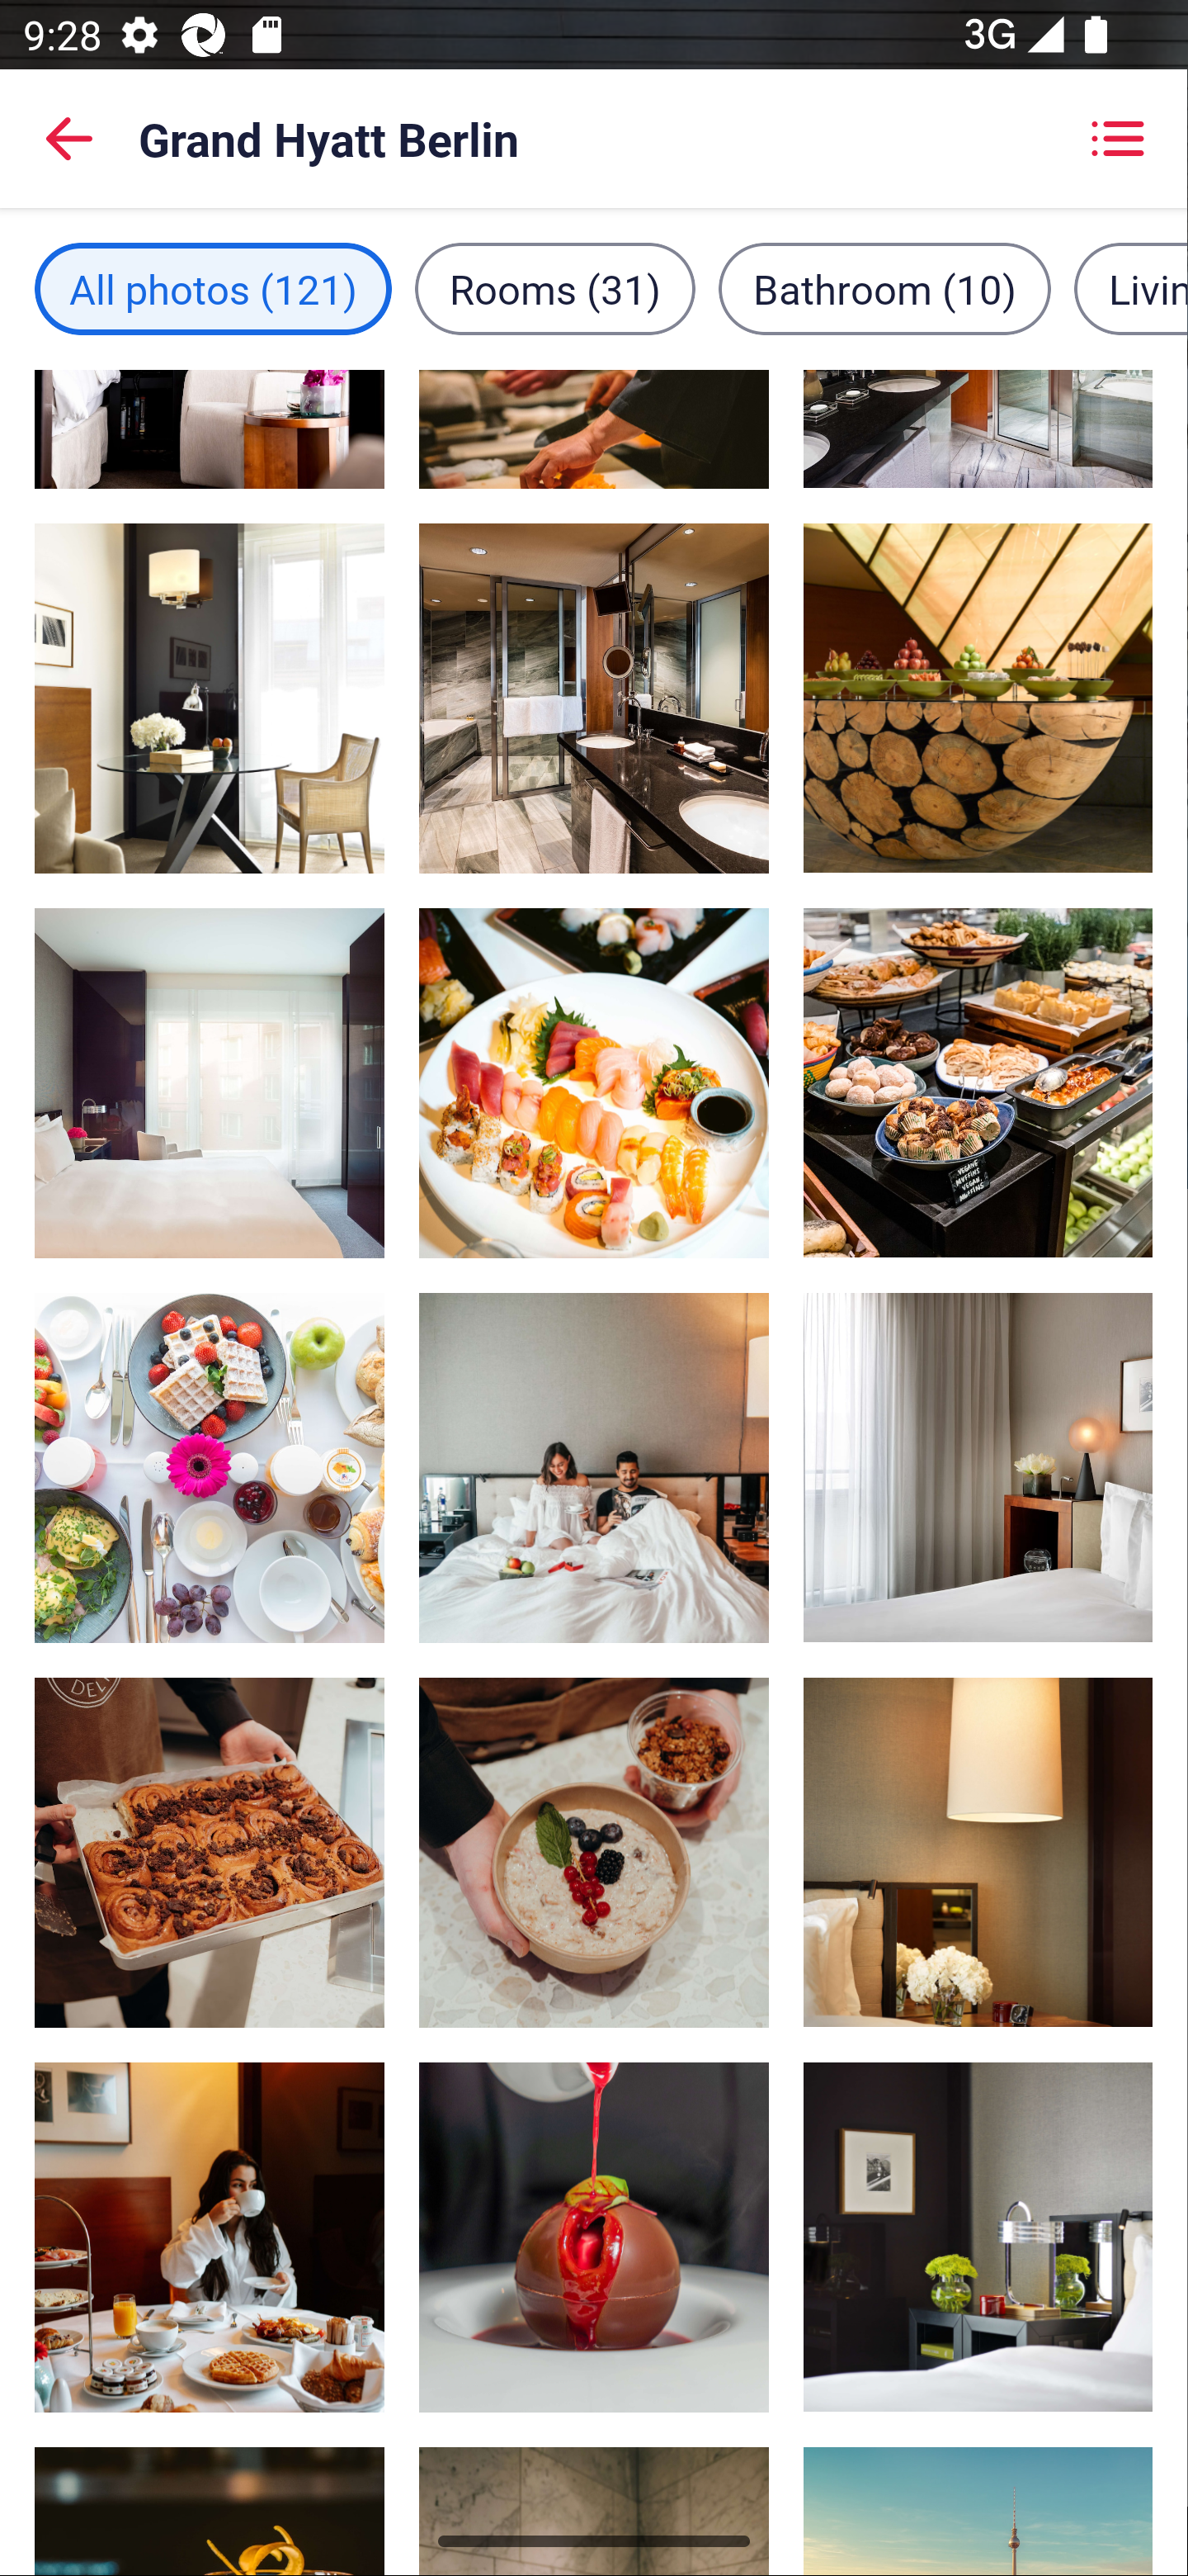 The image size is (1188, 2576). I want to click on Rooms filter, 31 images, so click(554, 288).